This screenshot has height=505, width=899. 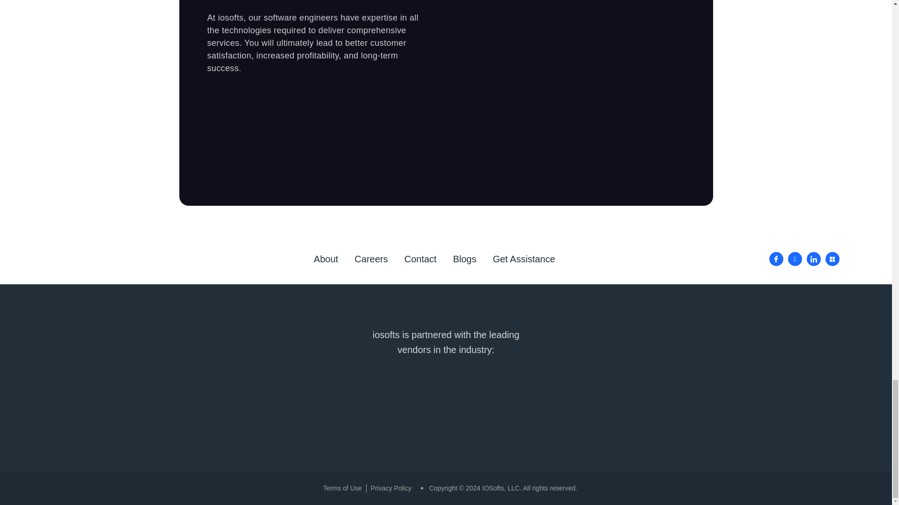 What do you see at coordinates (420, 259) in the screenshot?
I see `Contact` at bounding box center [420, 259].